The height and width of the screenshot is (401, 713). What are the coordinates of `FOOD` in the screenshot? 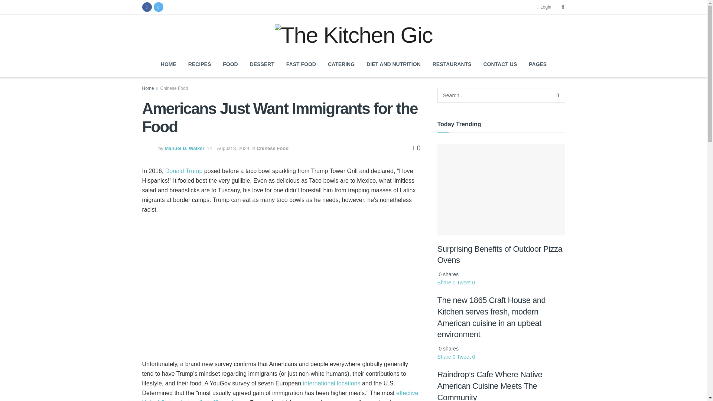 It's located at (230, 64).